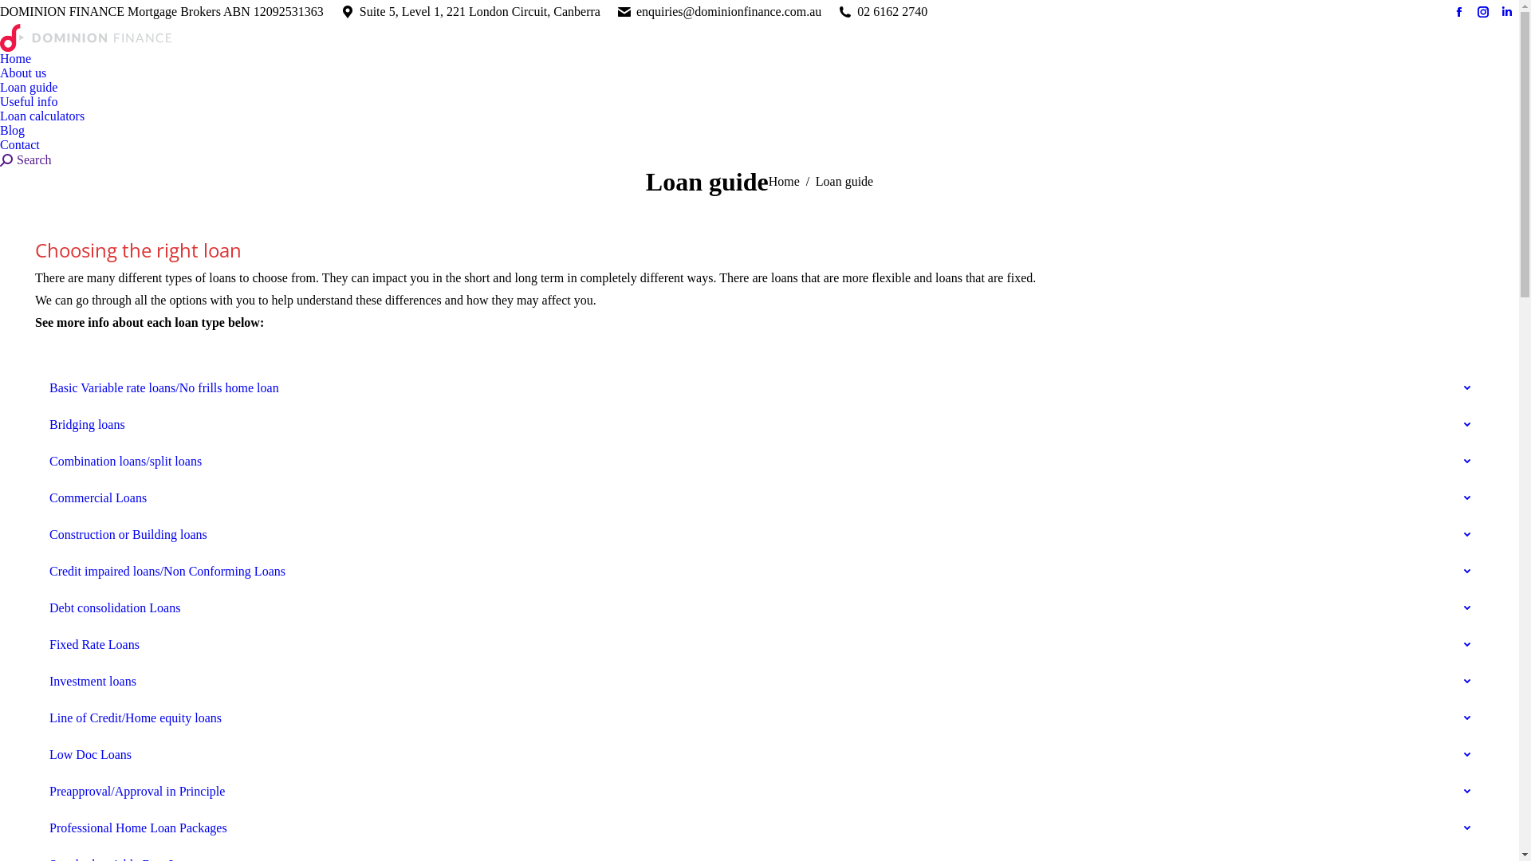 The image size is (1531, 861). Describe the element at coordinates (759, 828) in the screenshot. I see `Professional Home Loan Packages` at that location.